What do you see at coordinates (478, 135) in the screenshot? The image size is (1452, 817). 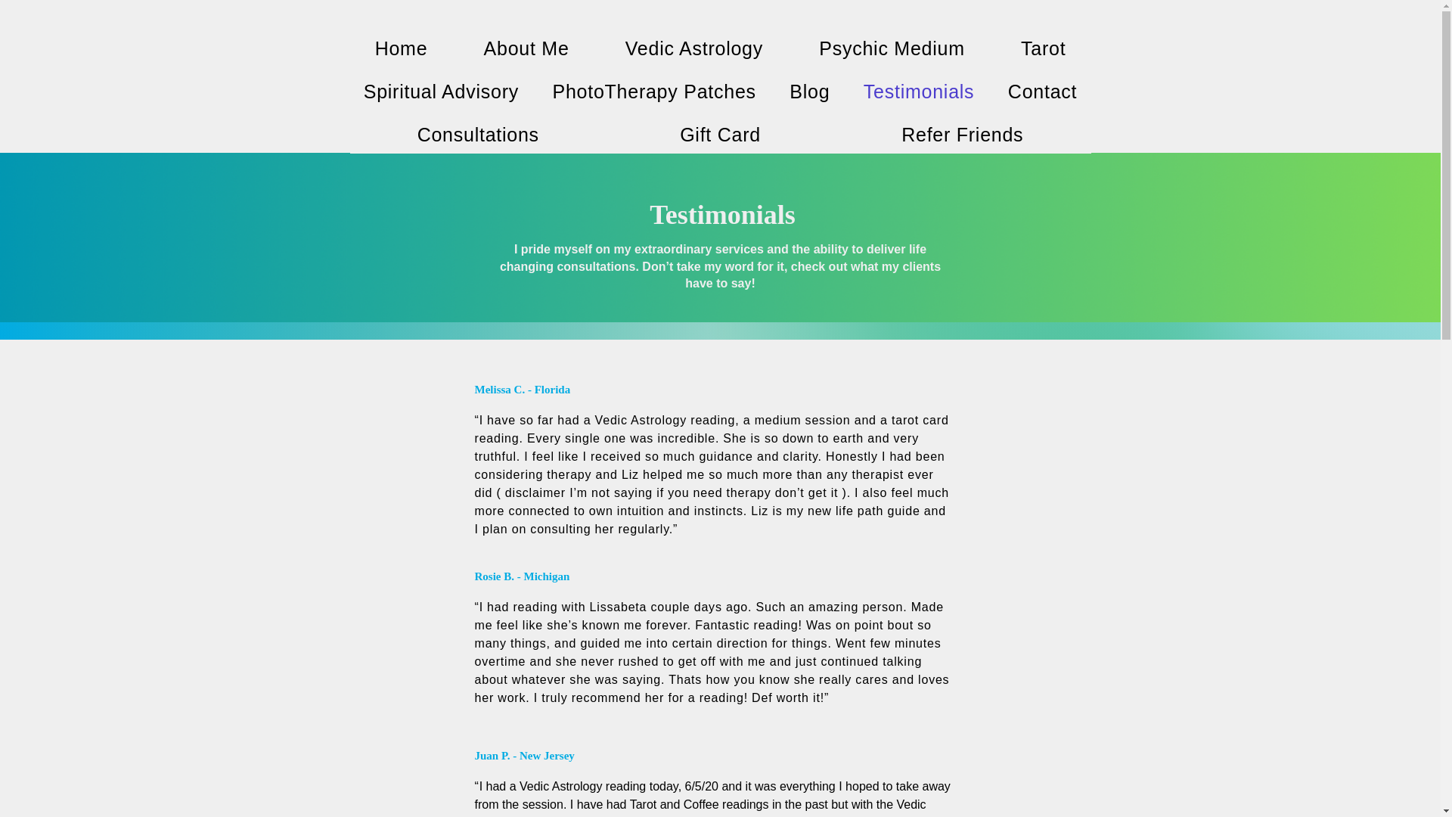 I see `Consultations` at bounding box center [478, 135].